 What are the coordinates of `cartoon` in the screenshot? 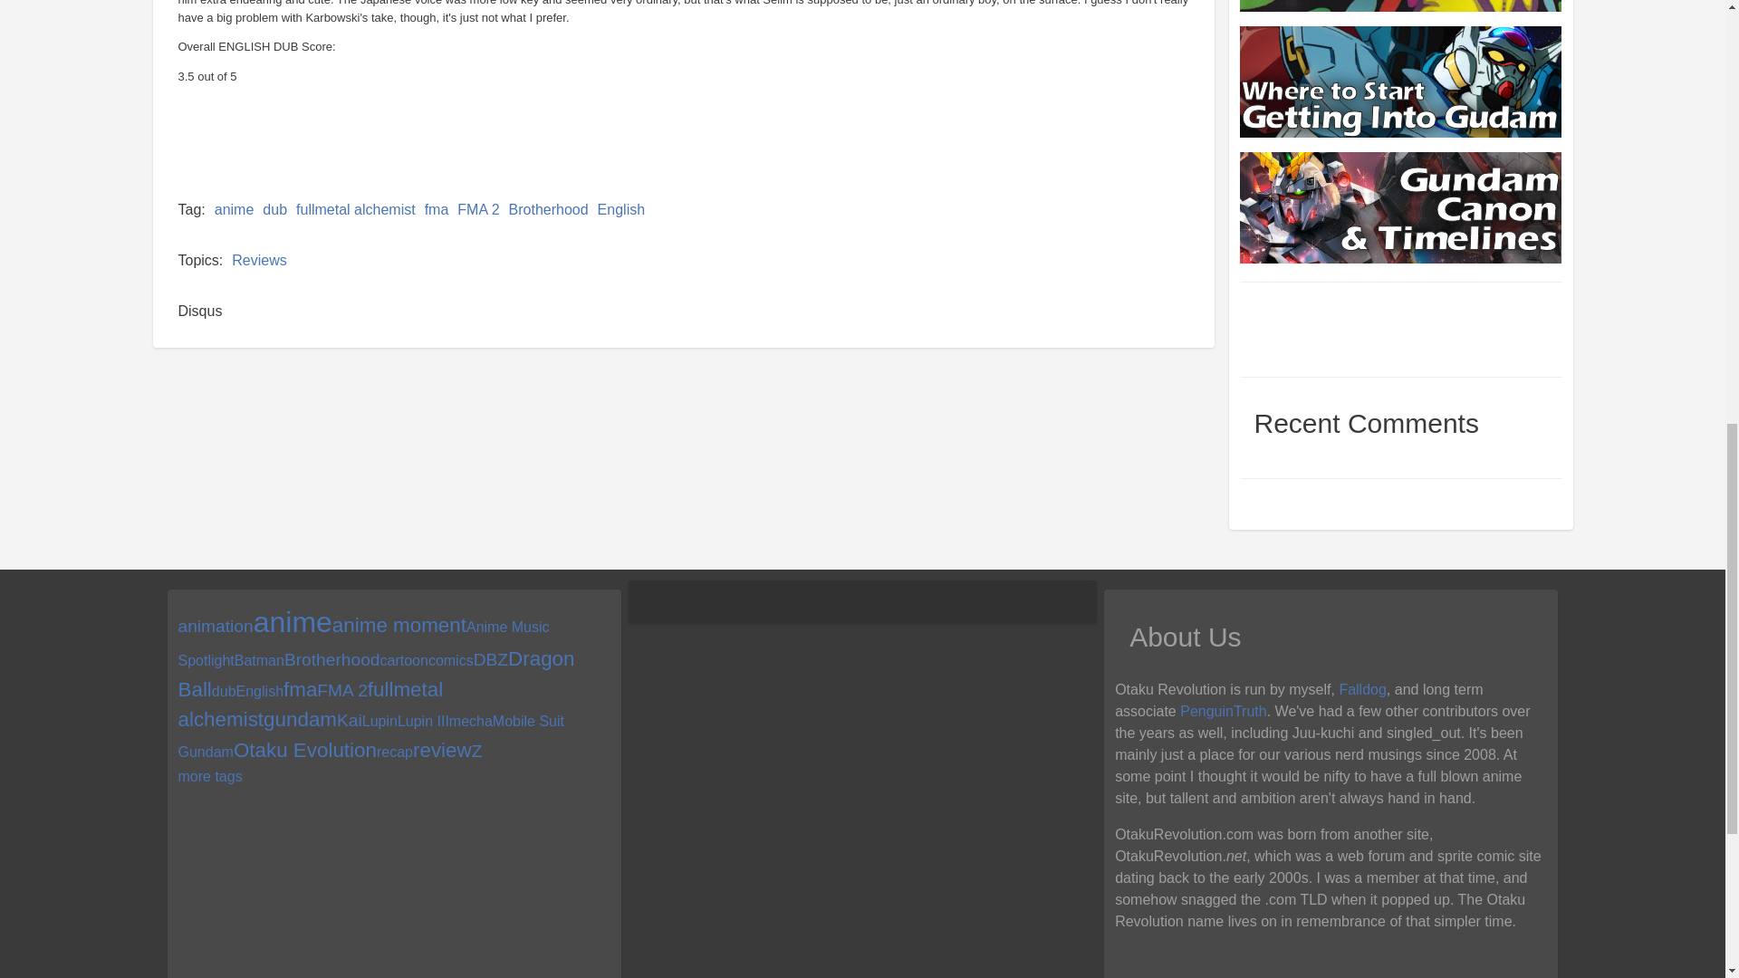 It's located at (404, 660).